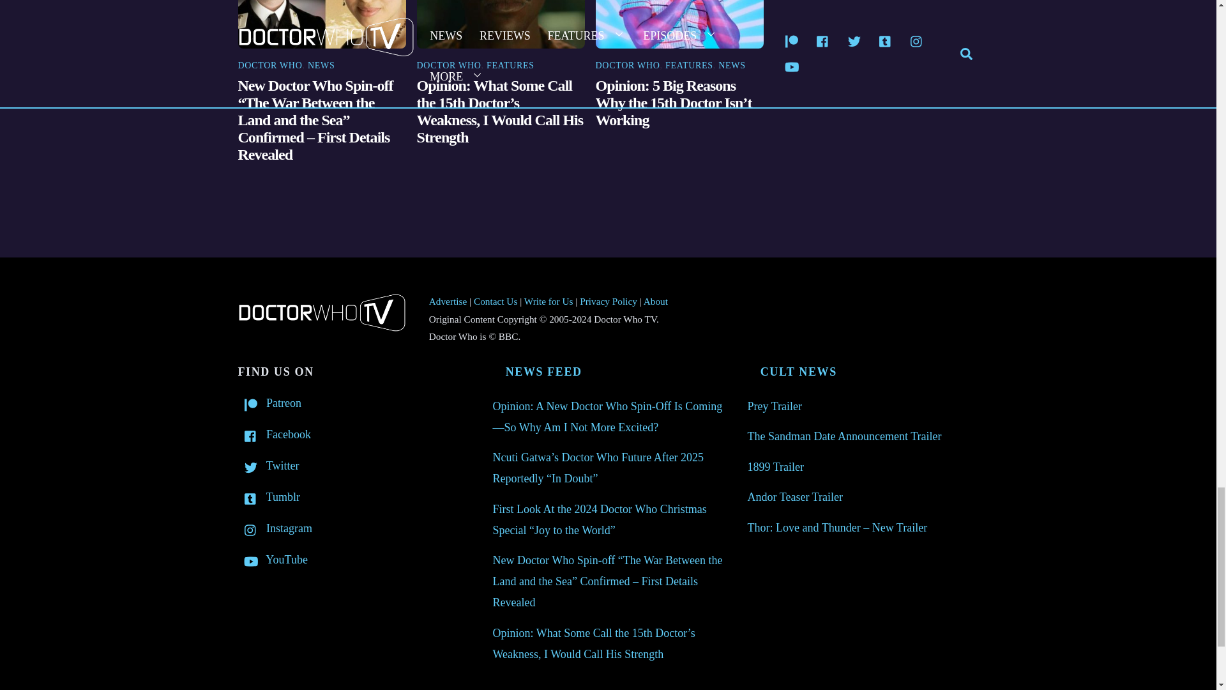 The image size is (1226, 690). I want to click on gatwa-crying-dot-and-bubble, so click(501, 24).